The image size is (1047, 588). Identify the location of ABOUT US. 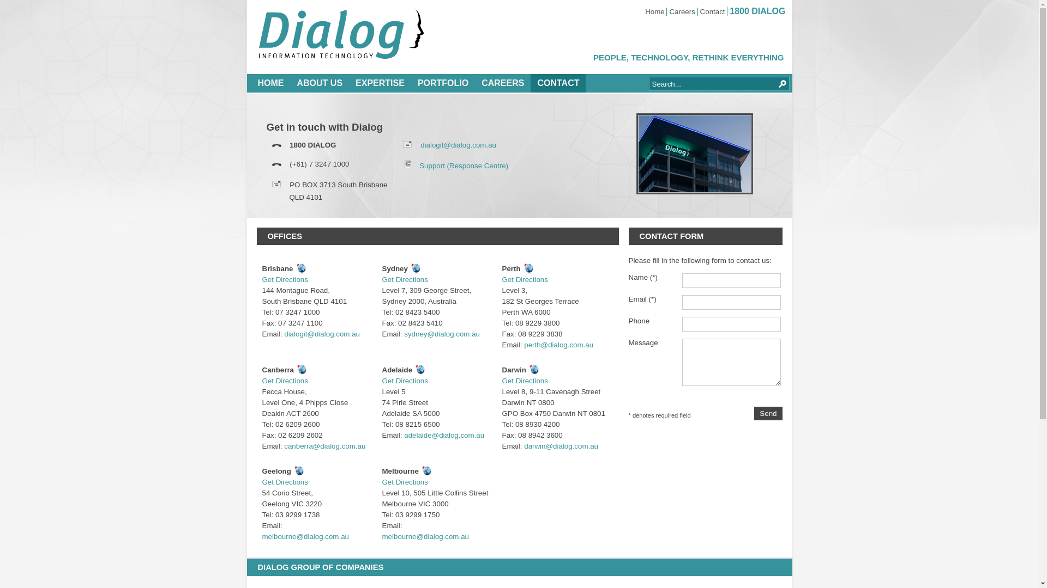
(320, 83).